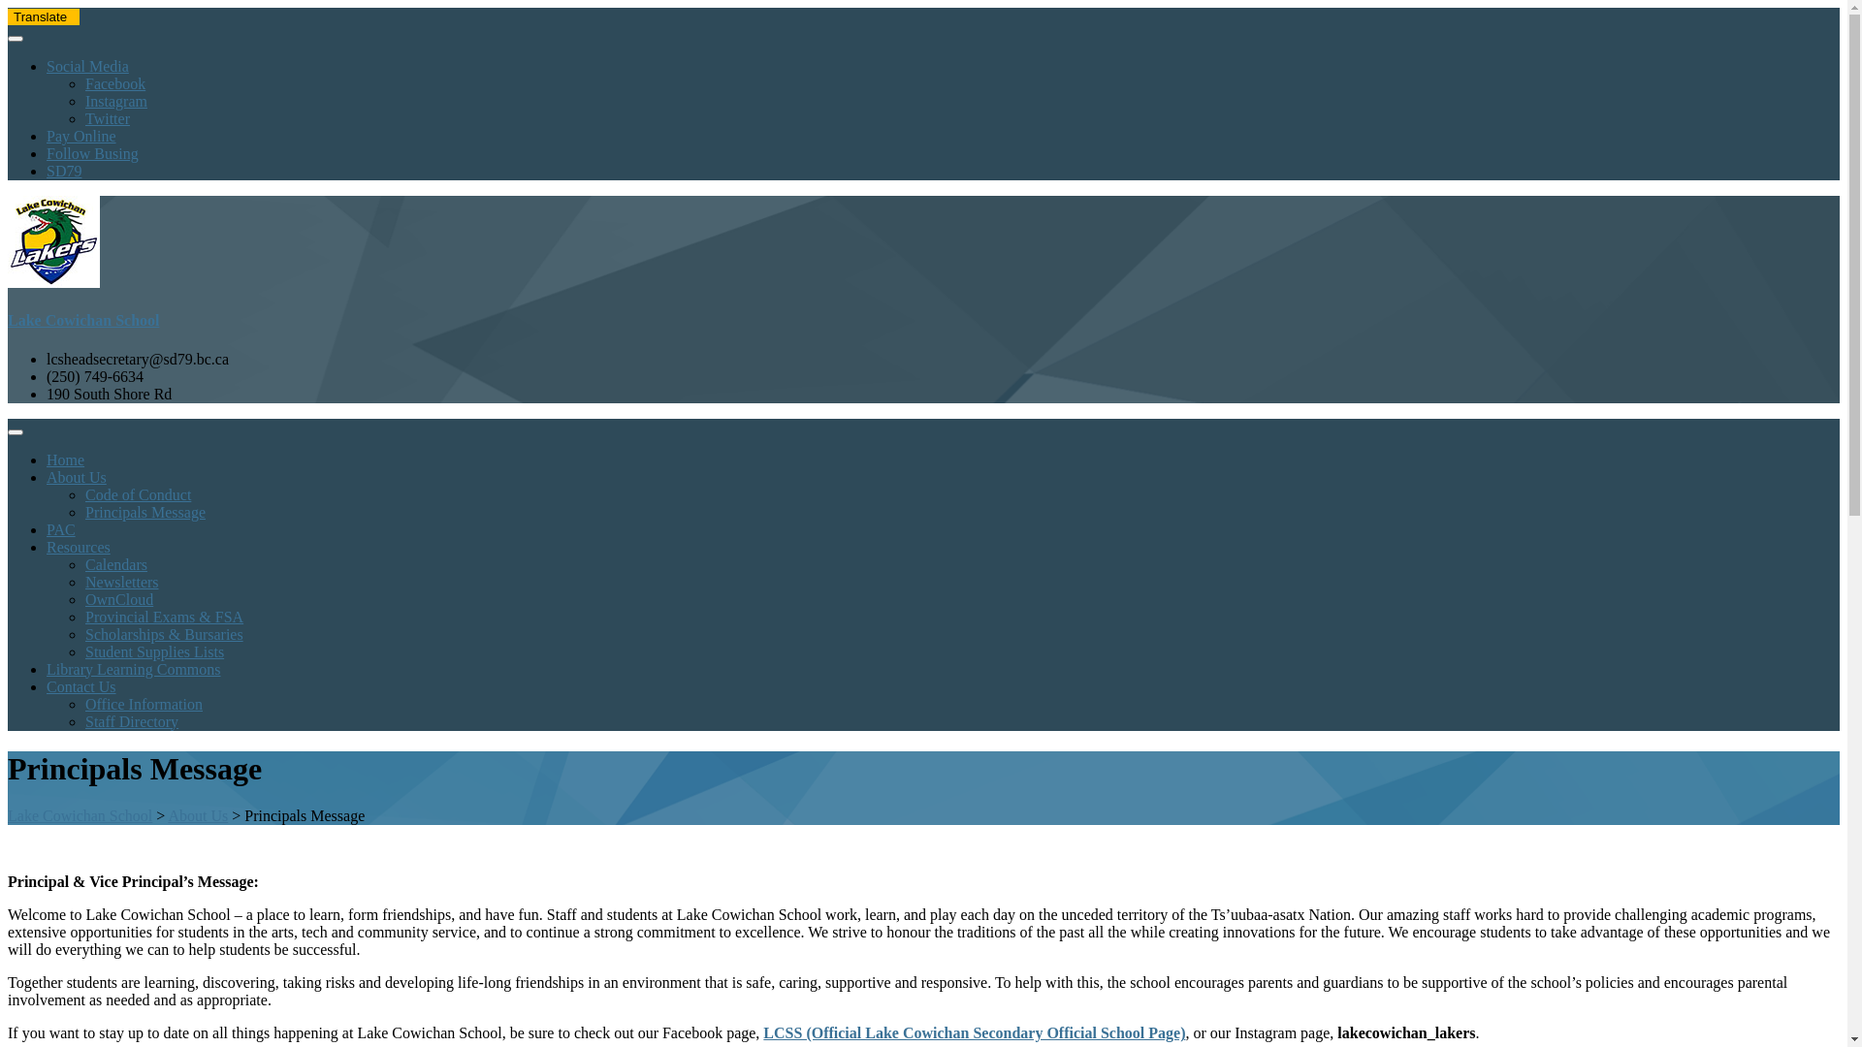 The image size is (1862, 1047). I want to click on Resources, so click(79, 547).